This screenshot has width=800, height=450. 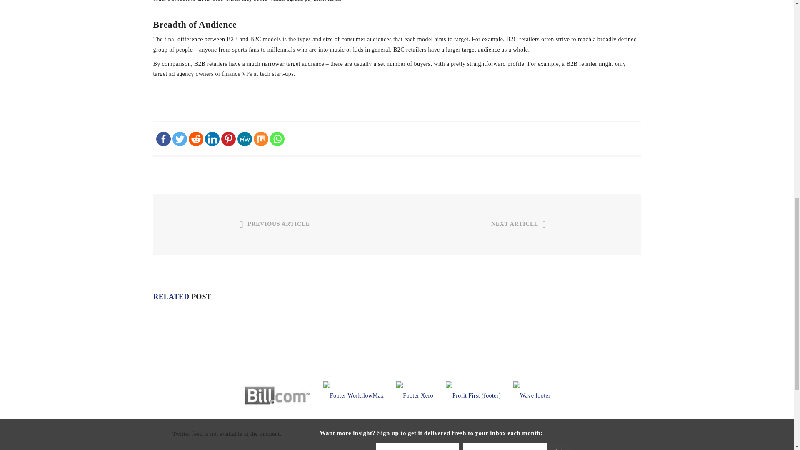 I want to click on Facebook, so click(x=163, y=139).